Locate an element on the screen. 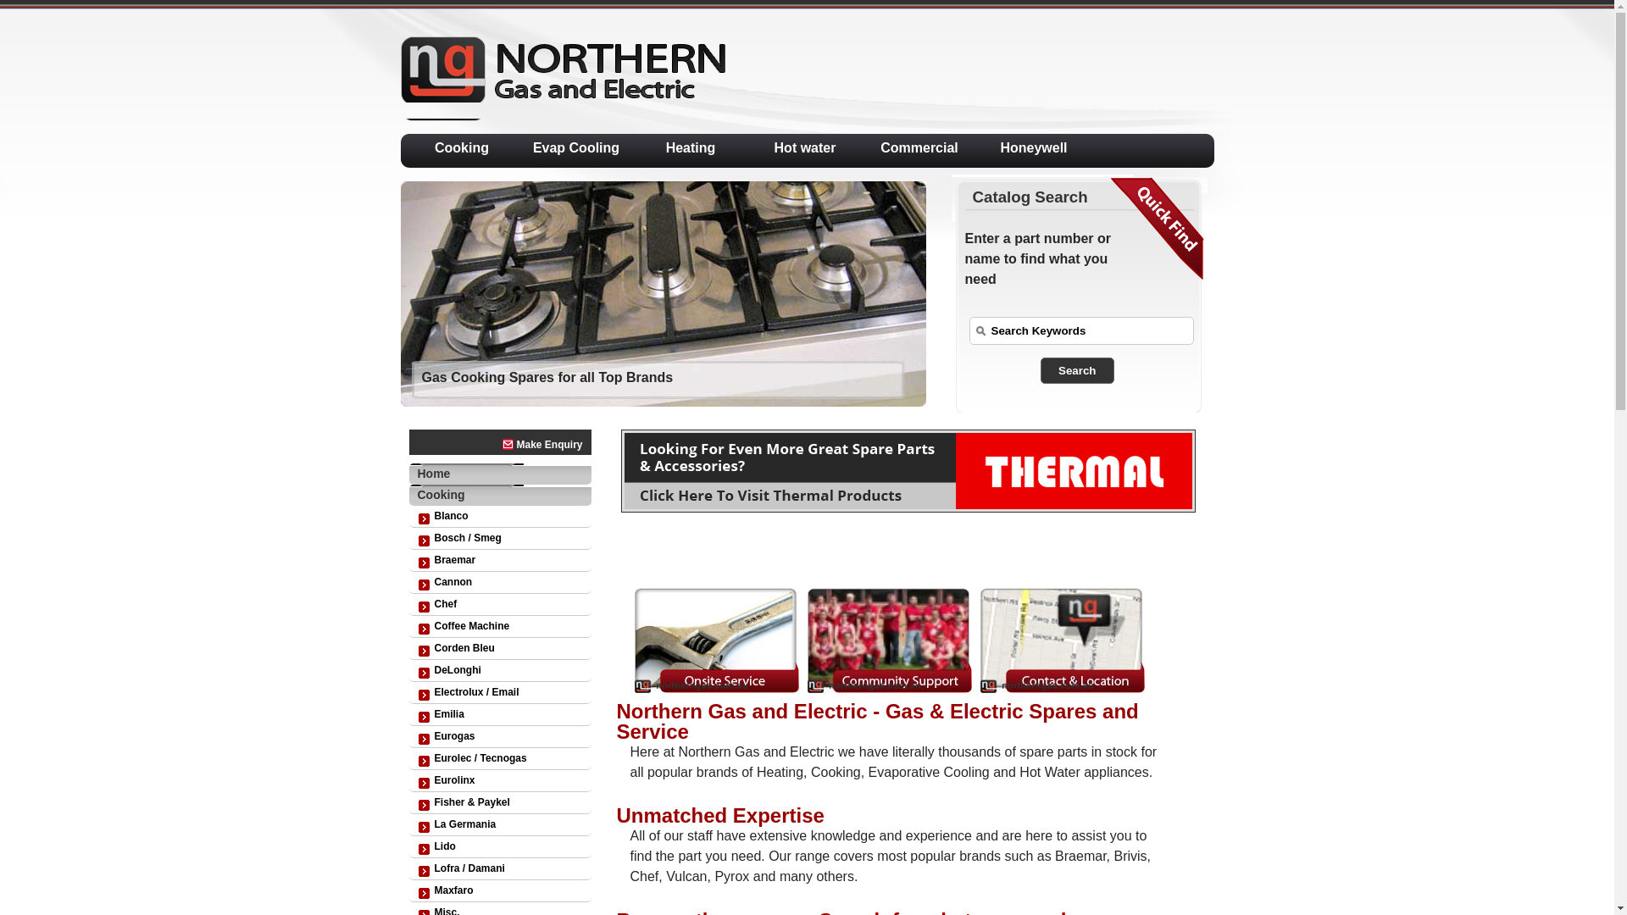 This screenshot has width=1627, height=915. Cannon is located at coordinates (500, 583).